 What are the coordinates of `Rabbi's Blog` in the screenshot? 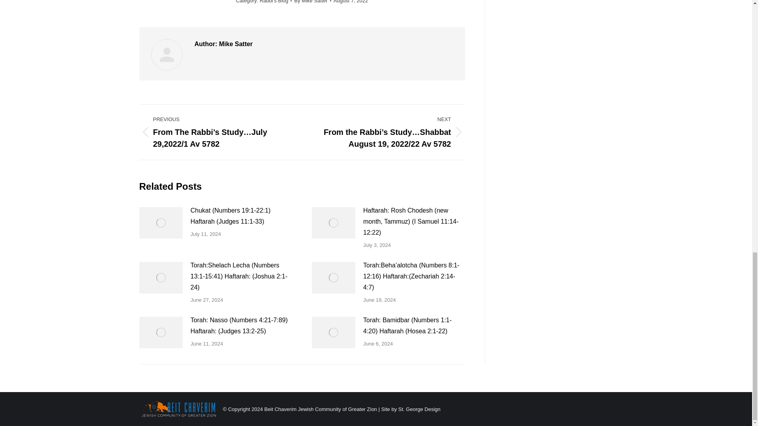 It's located at (274, 2).